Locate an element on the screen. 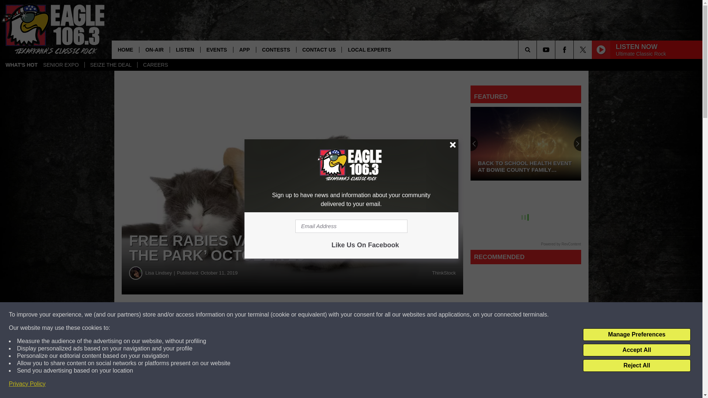 This screenshot has width=708, height=398. Share on Twitter is located at coordinates (361, 315).